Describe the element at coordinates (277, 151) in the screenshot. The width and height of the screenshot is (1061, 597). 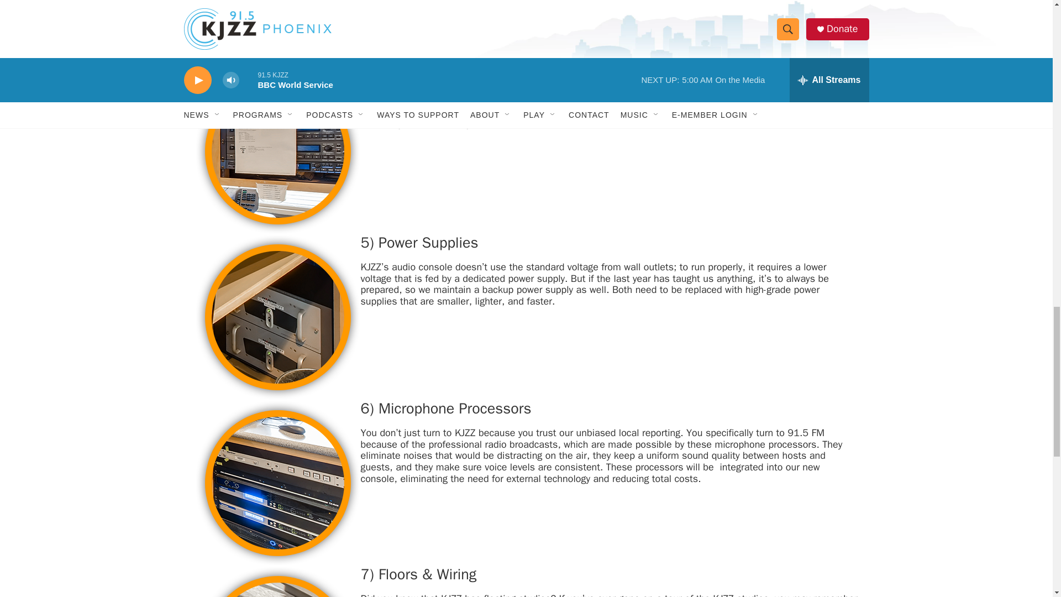
I see `Wooden box with three equipment racks installed` at that location.